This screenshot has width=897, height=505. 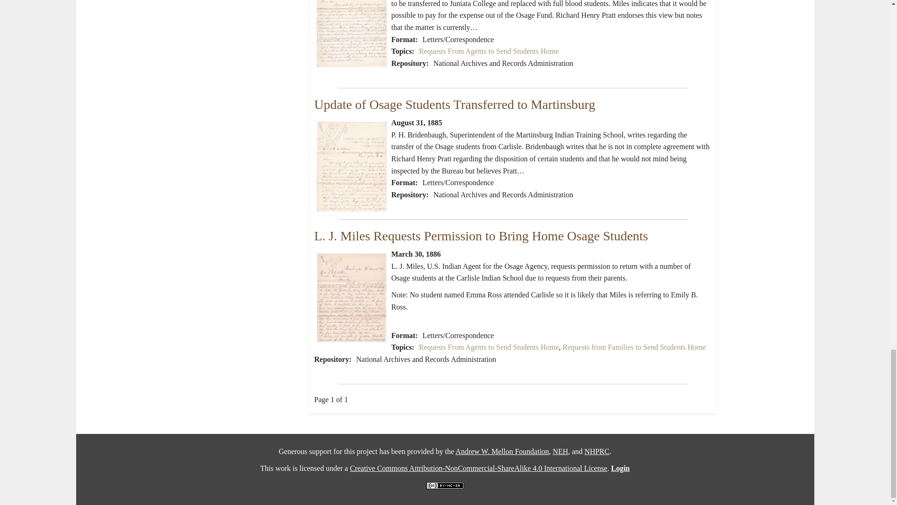 What do you see at coordinates (481, 236) in the screenshot?
I see `L. J. Miles Requests Permission to Bring Home Osage Students` at bounding box center [481, 236].